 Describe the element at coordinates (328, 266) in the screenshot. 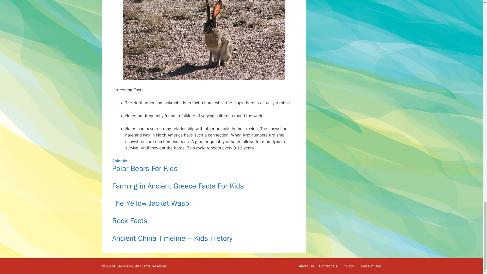

I see `Contact Us` at that location.